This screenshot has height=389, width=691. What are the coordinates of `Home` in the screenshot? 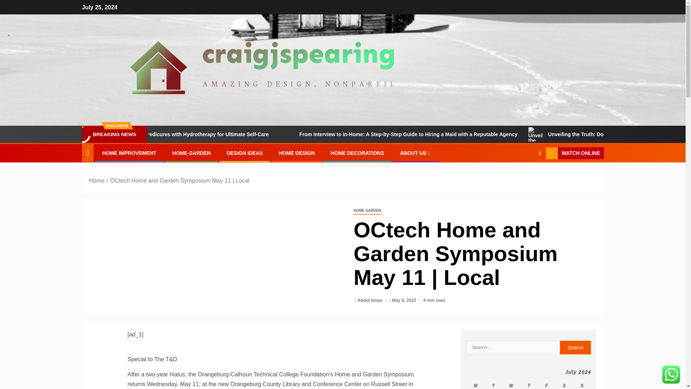 It's located at (97, 180).